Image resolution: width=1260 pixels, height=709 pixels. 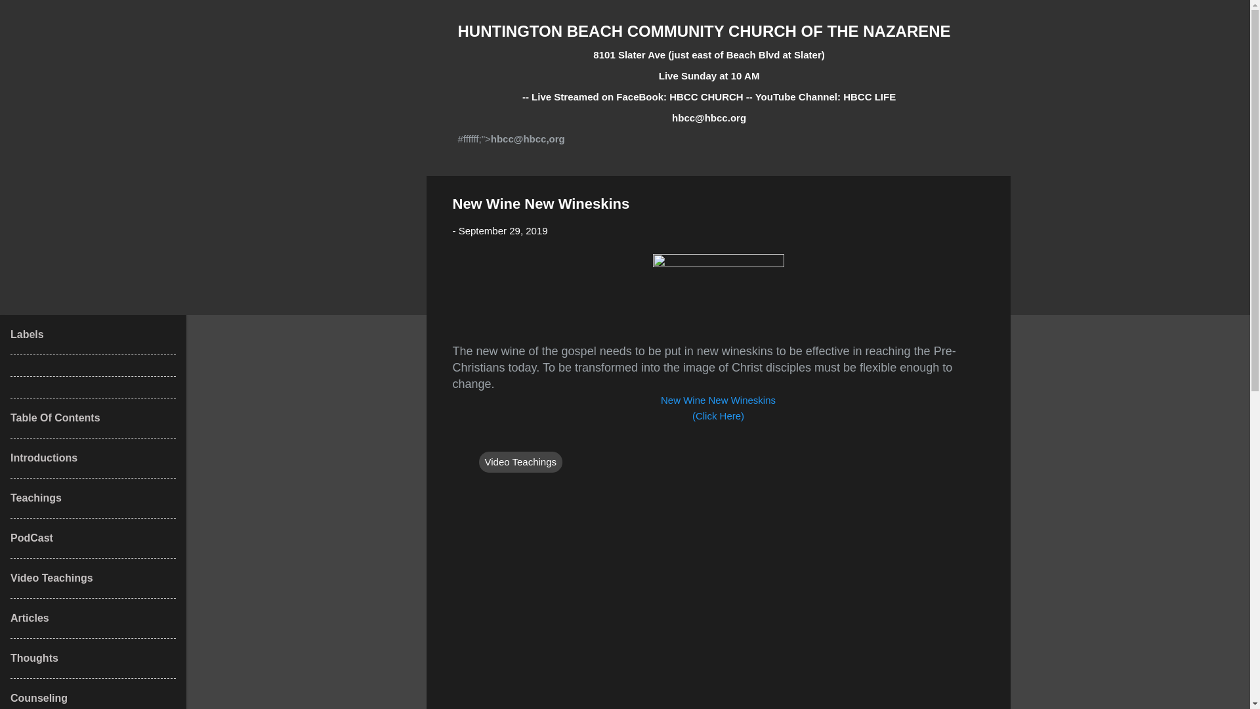 What do you see at coordinates (503, 230) in the screenshot?
I see `September 29, 2019` at bounding box center [503, 230].